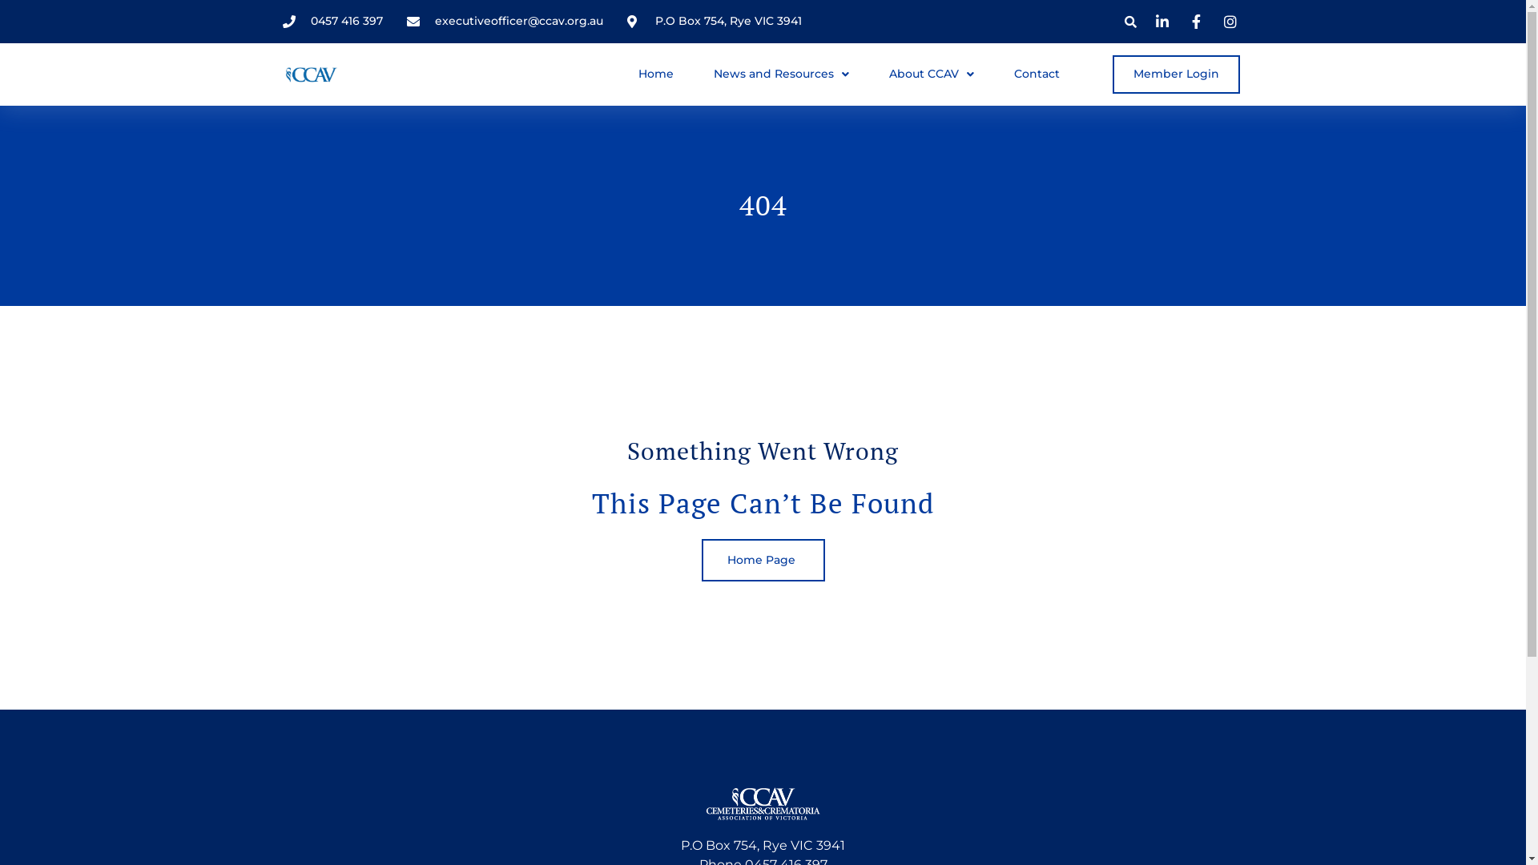 The image size is (1538, 865). What do you see at coordinates (1176, 74) in the screenshot?
I see `Member Login` at bounding box center [1176, 74].